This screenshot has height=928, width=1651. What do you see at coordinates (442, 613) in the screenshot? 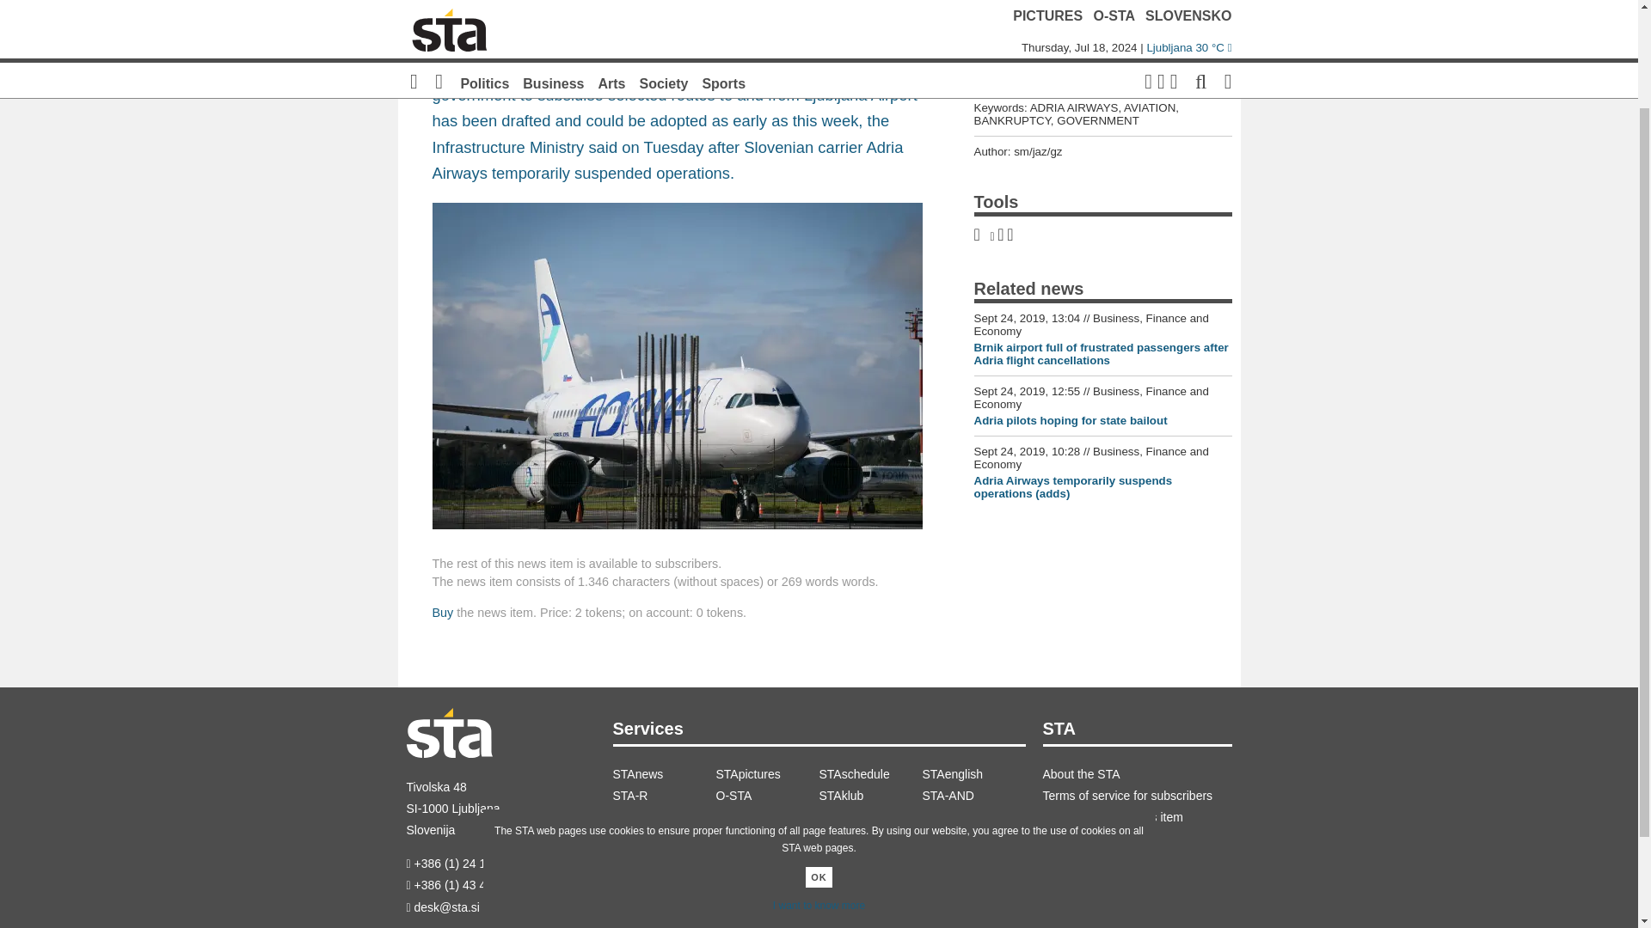
I see `Buy` at bounding box center [442, 613].